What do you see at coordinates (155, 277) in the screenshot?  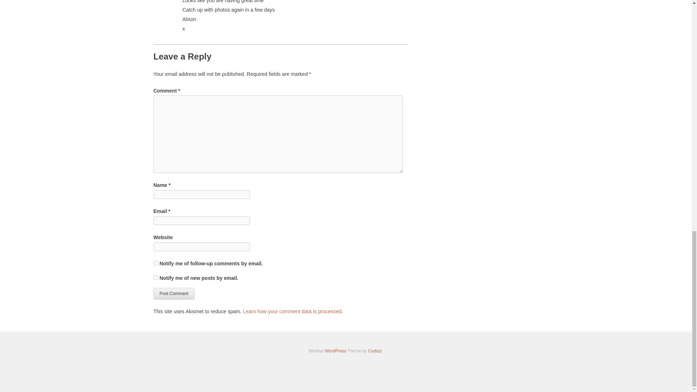 I see `subscribe` at bounding box center [155, 277].